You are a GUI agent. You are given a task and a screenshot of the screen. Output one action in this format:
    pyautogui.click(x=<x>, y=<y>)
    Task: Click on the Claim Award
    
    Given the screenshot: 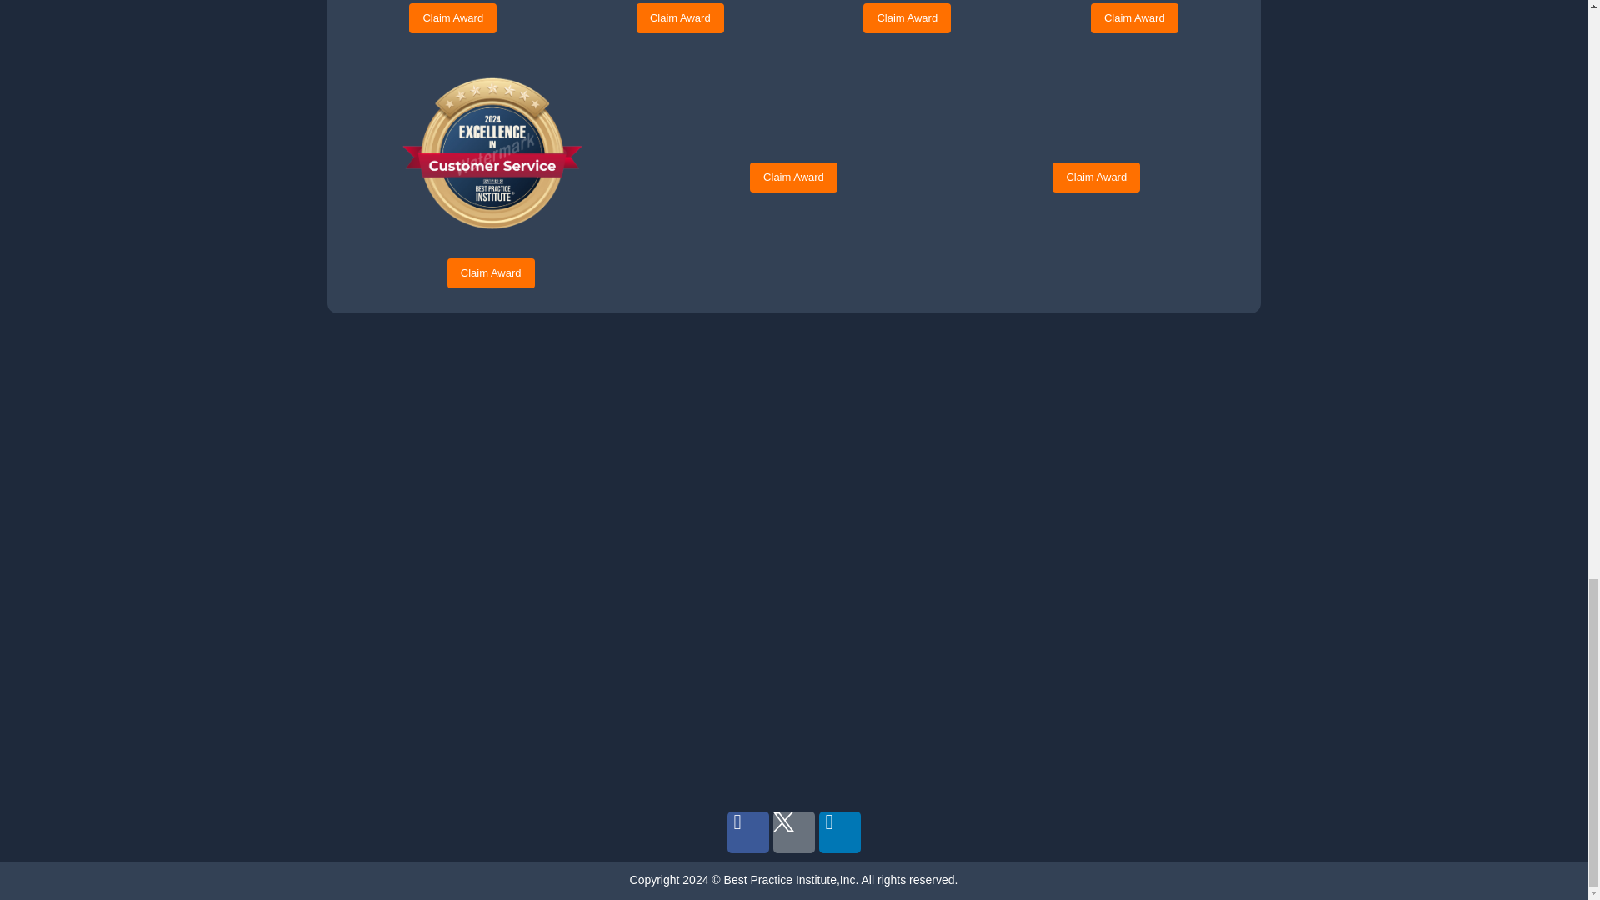 What is the action you would take?
    pyautogui.click(x=452, y=18)
    